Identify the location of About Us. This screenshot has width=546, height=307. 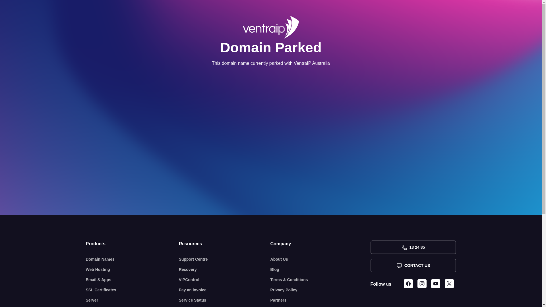
(320, 259).